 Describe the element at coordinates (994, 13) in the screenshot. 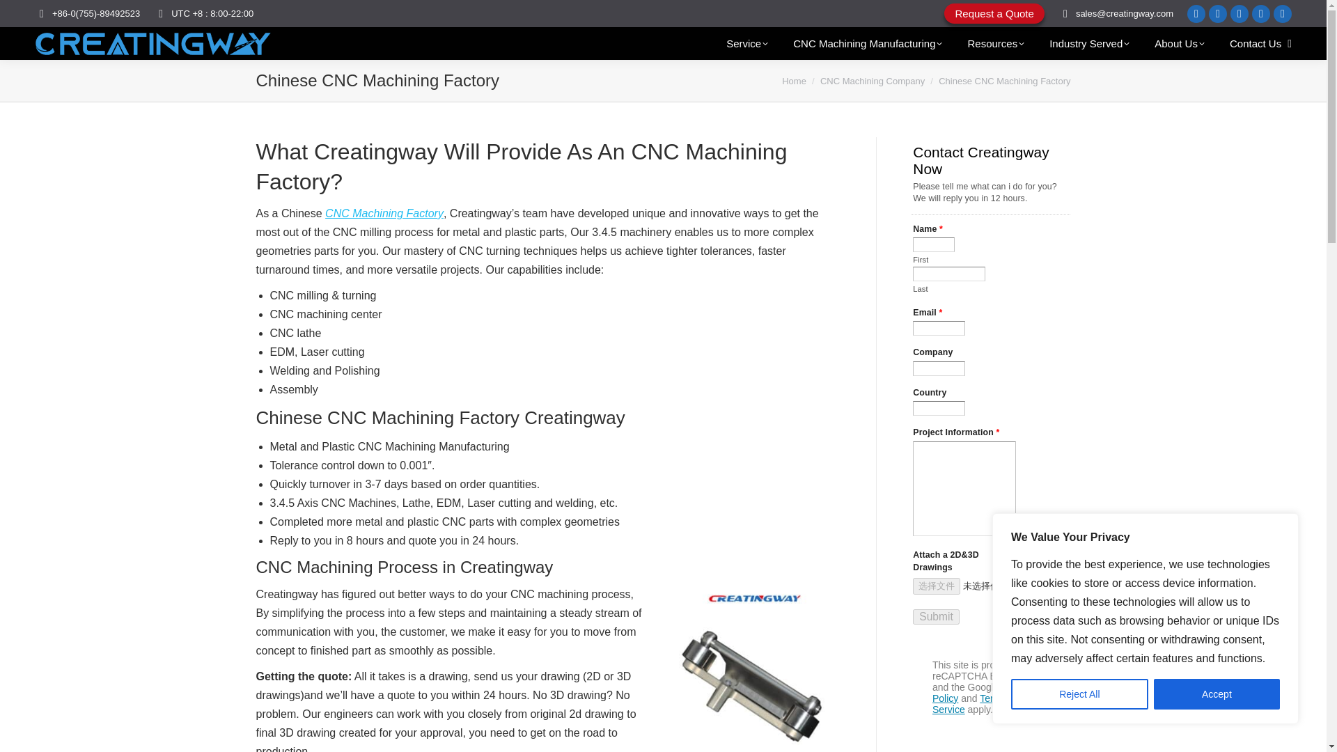

I see `Request a Quote` at that location.